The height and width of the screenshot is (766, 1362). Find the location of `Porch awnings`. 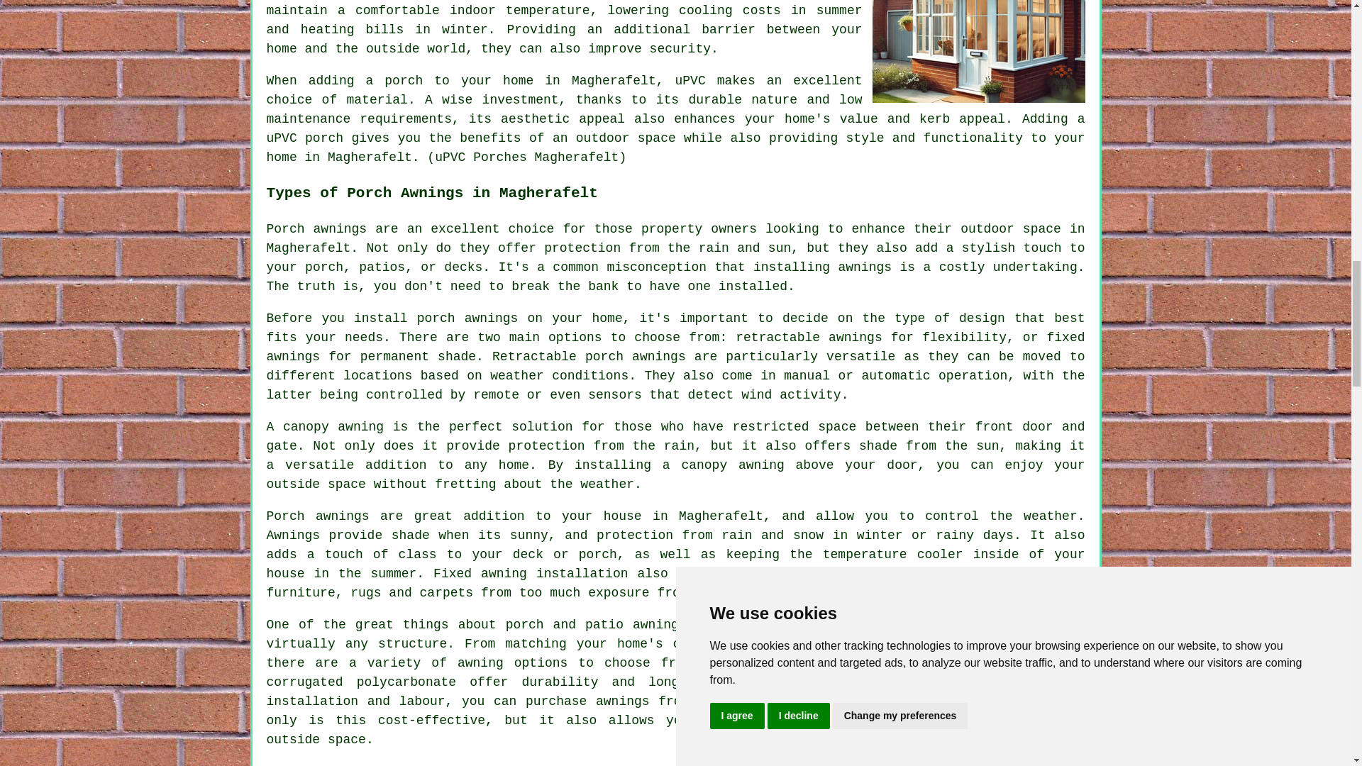

Porch awnings is located at coordinates (317, 228).